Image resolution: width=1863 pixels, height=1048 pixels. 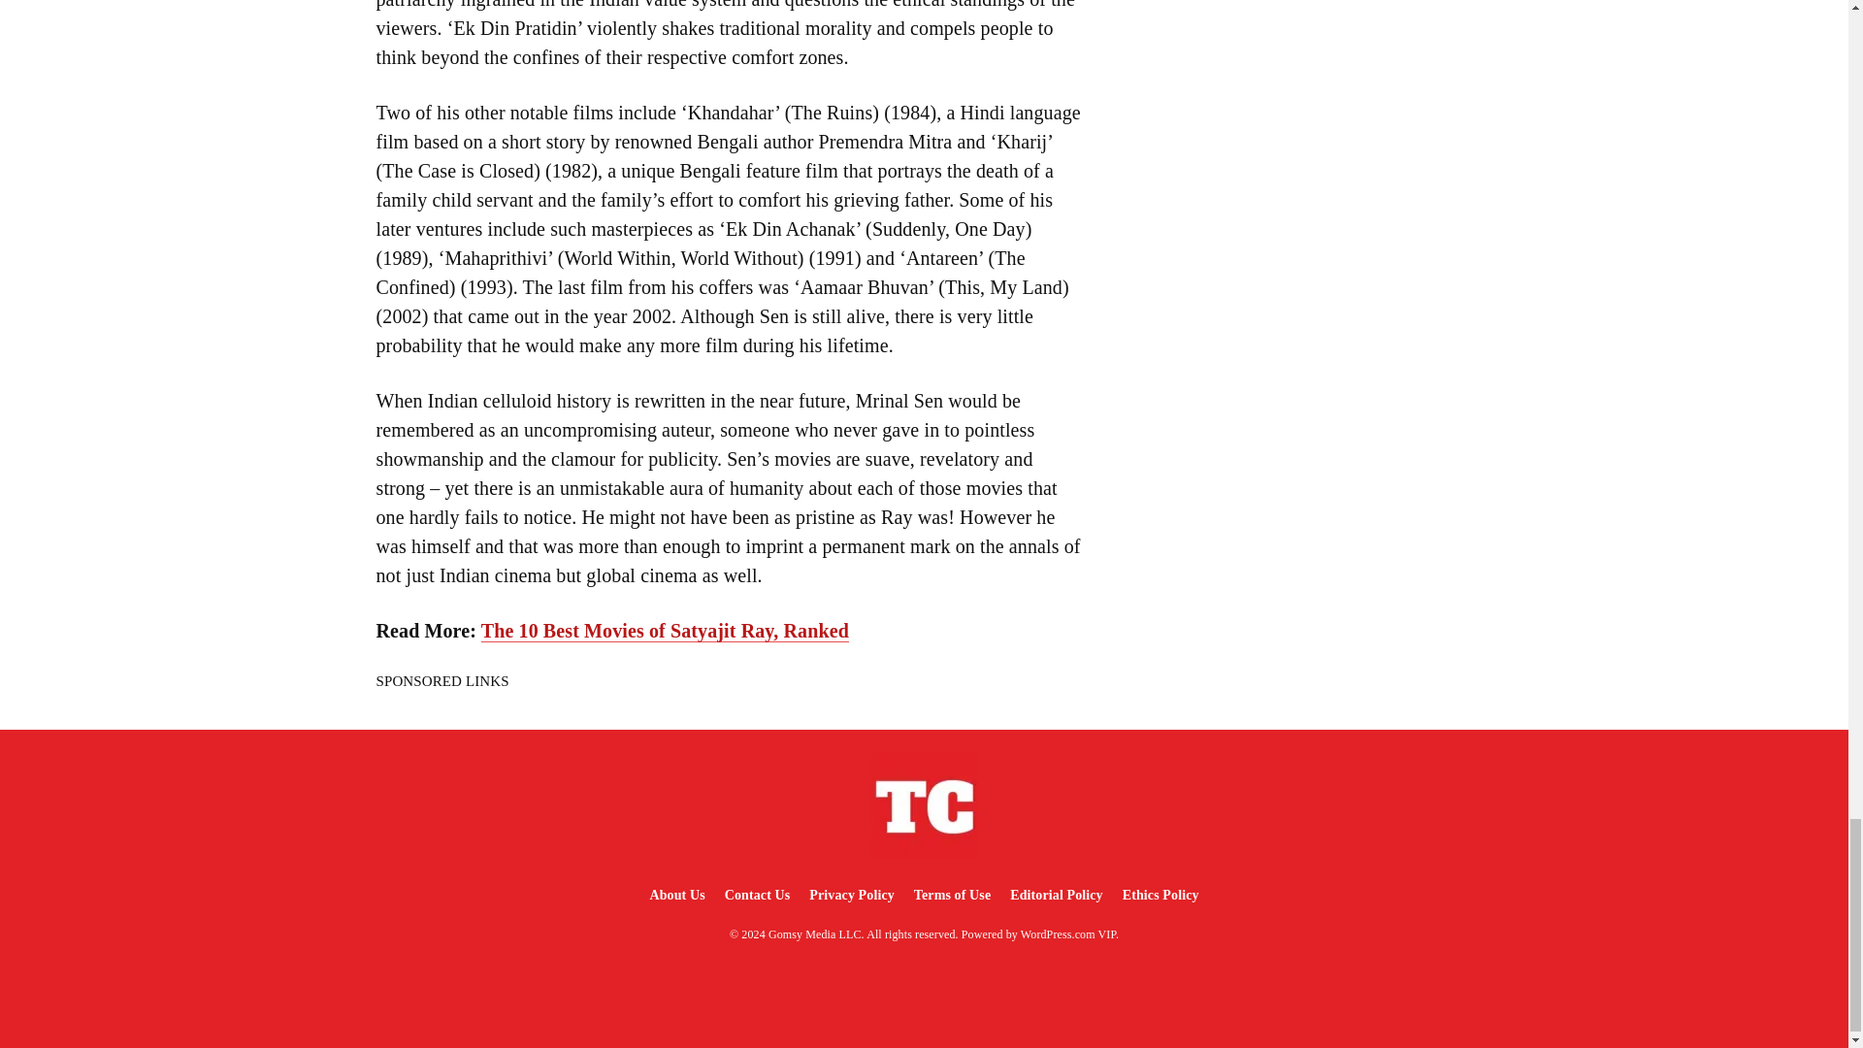 I want to click on The 10 Best Movies of Satyajit Ray, Ranked, so click(x=665, y=631).